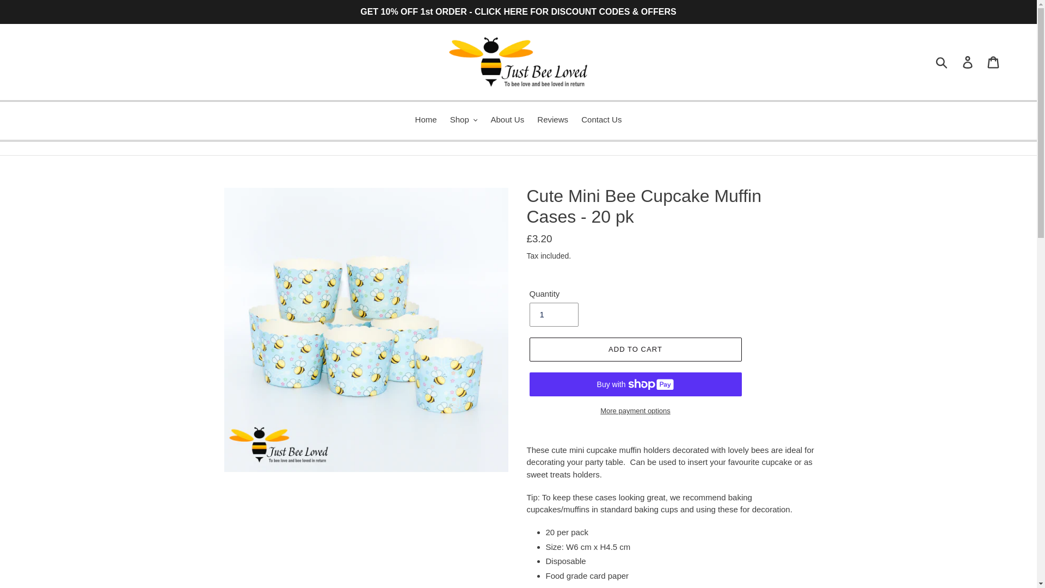 This screenshot has height=588, width=1045. I want to click on Home, so click(426, 121).